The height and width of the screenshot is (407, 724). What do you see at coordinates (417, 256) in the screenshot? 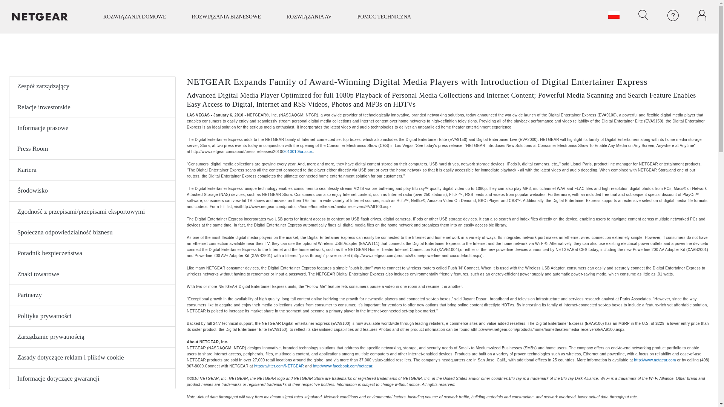
I see `Powerline and Coax` at bounding box center [417, 256].